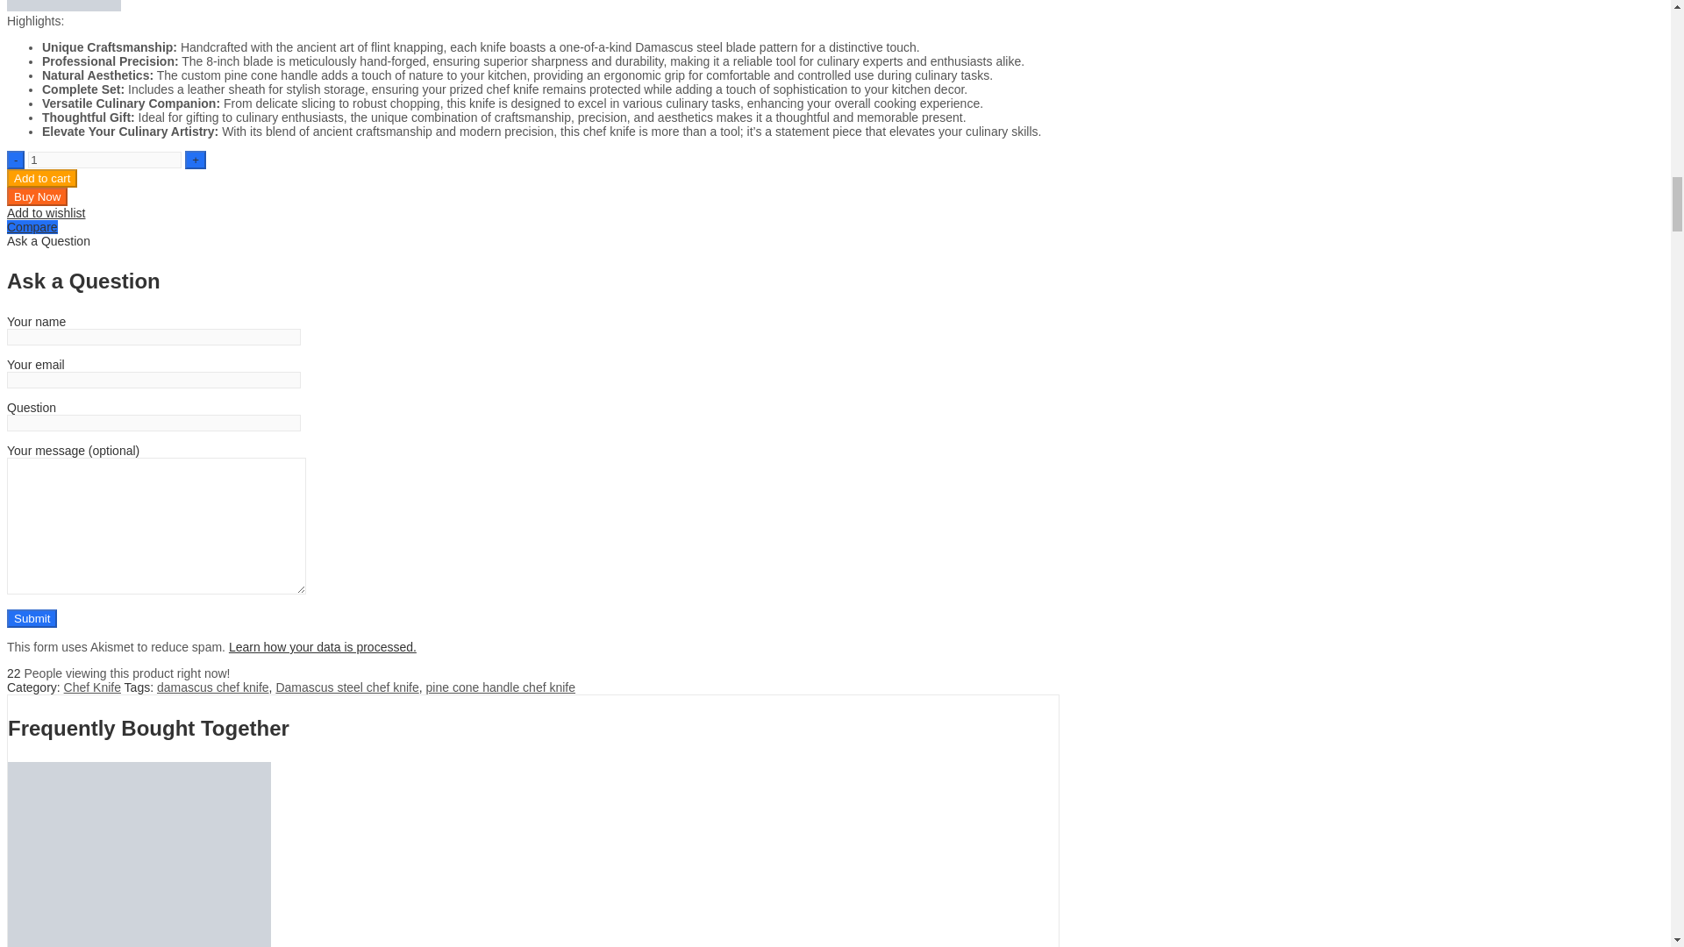  Describe the element at coordinates (105, 160) in the screenshot. I see `1` at that location.